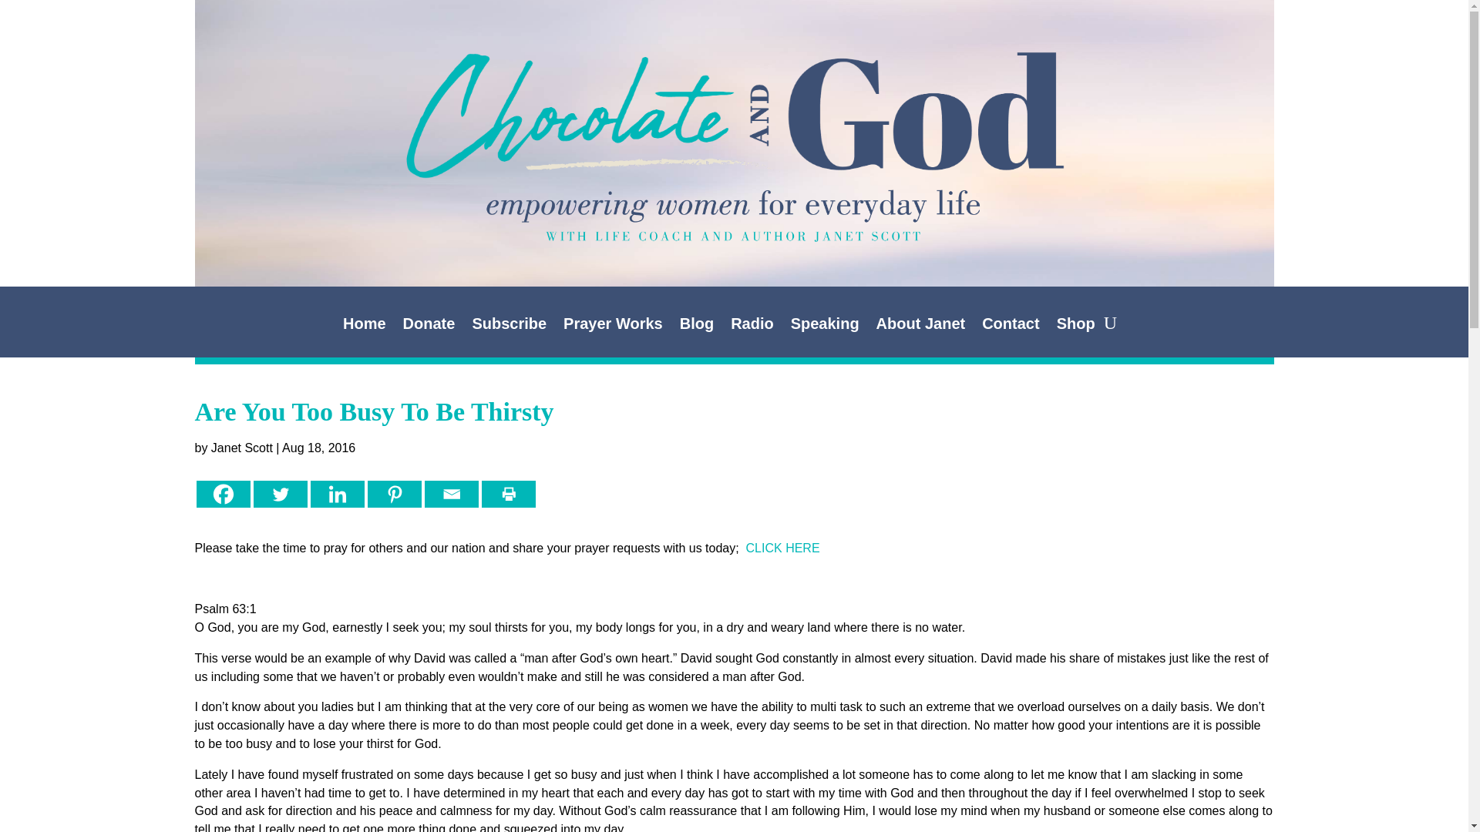 Image resolution: width=1480 pixels, height=832 pixels. Describe the element at coordinates (365, 327) in the screenshot. I see `Home` at that location.